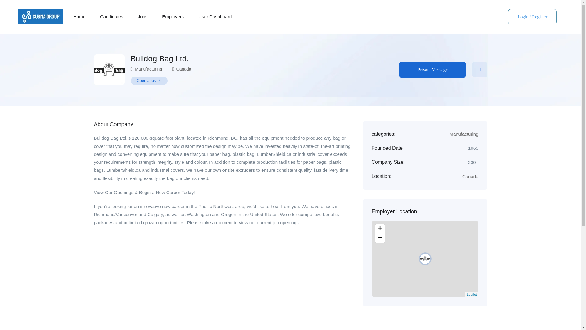  Describe the element at coordinates (184, 69) in the screenshot. I see `Canada` at that location.